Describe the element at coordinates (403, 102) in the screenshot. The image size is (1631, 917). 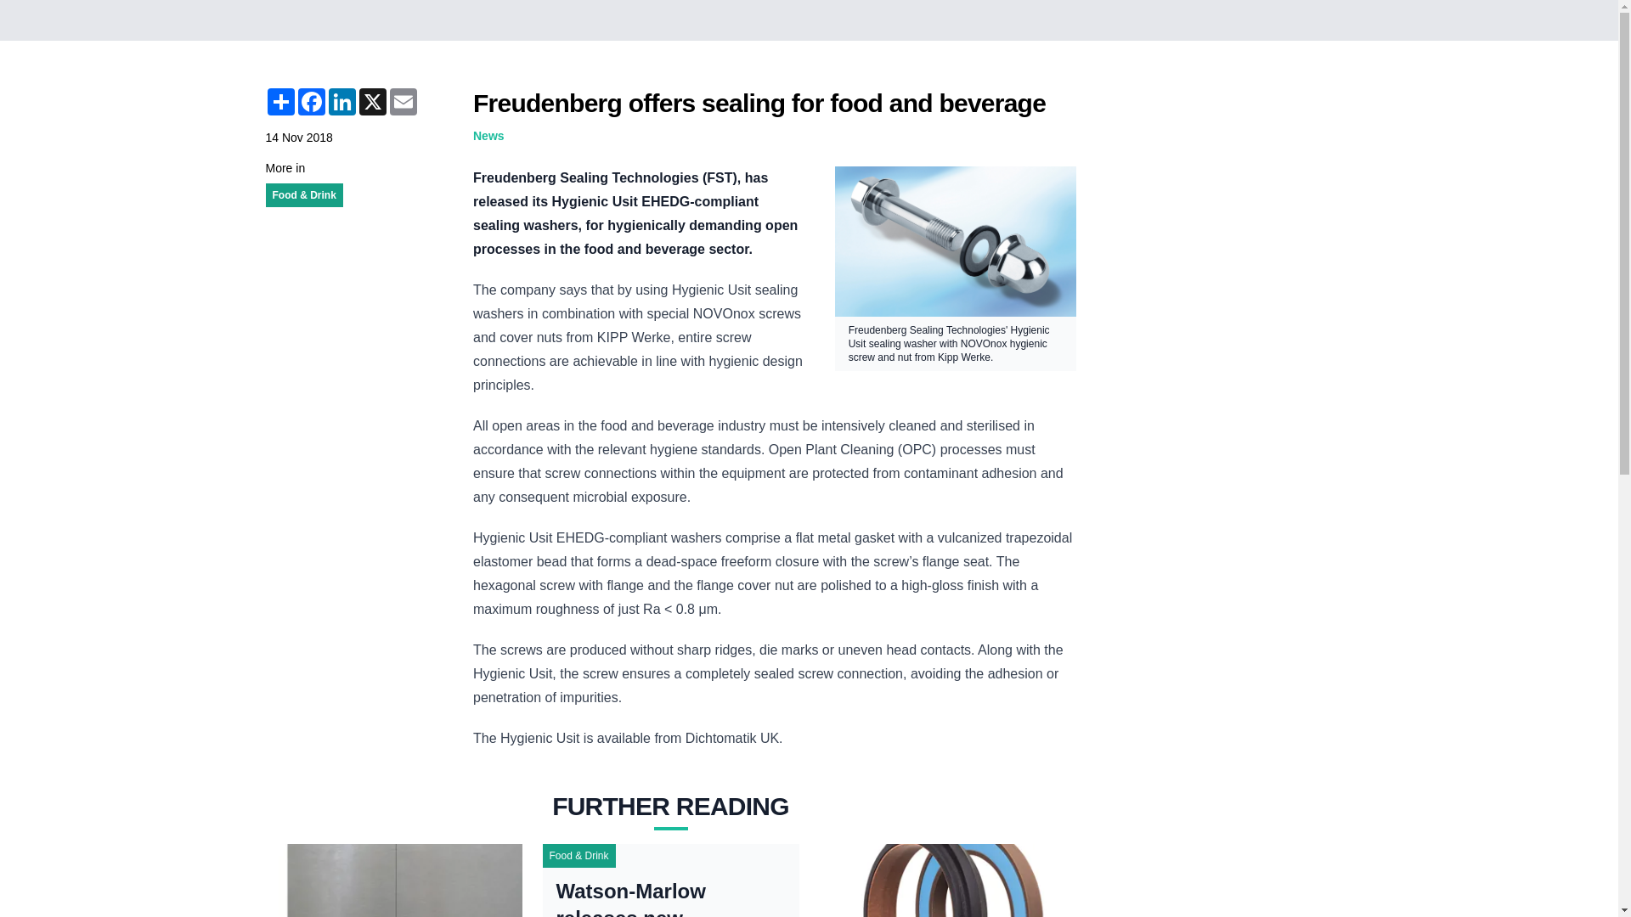
I see `Email` at that location.